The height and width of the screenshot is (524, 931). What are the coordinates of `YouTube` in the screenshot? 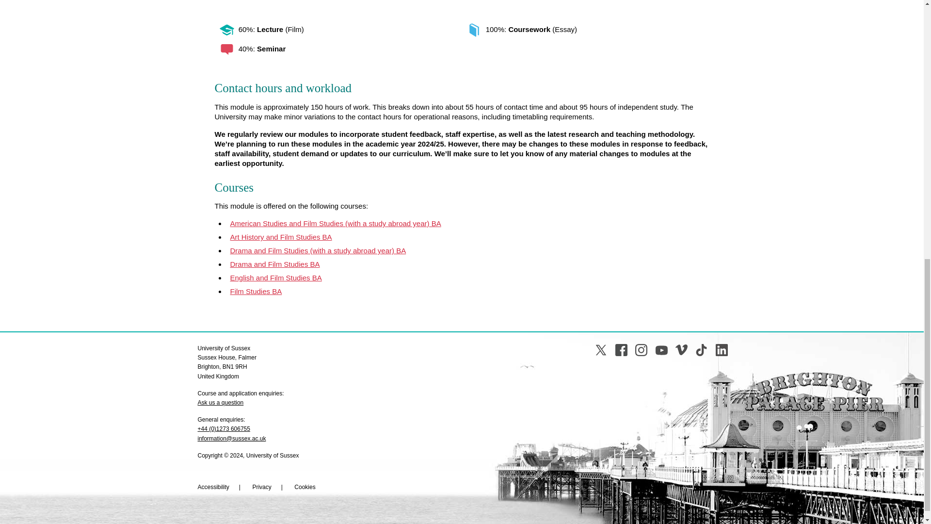 It's located at (661, 350).